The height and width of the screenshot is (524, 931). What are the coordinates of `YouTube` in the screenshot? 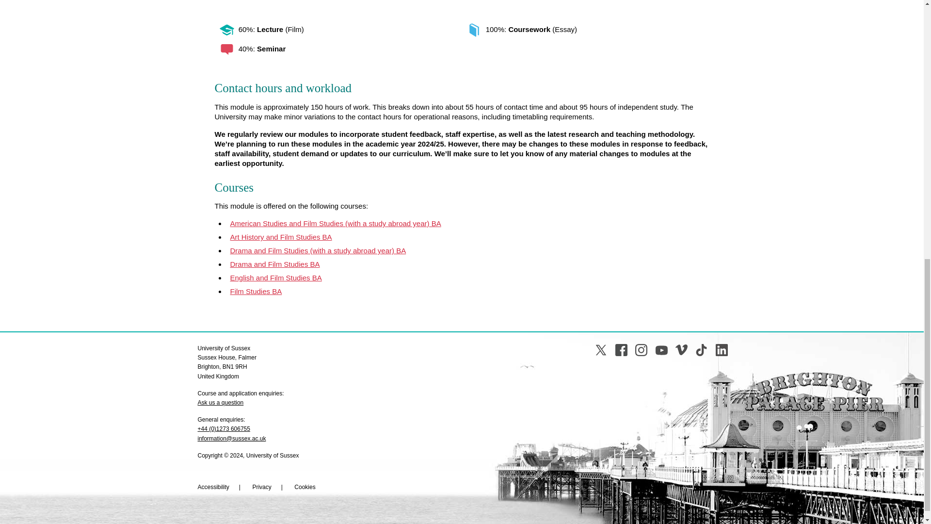 It's located at (661, 350).